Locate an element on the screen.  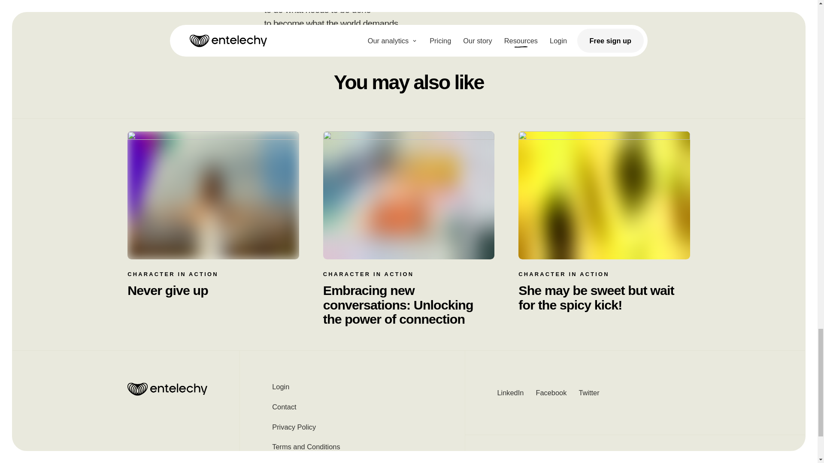
She may be sweet but wait for the spicy kick! is located at coordinates (604, 298).